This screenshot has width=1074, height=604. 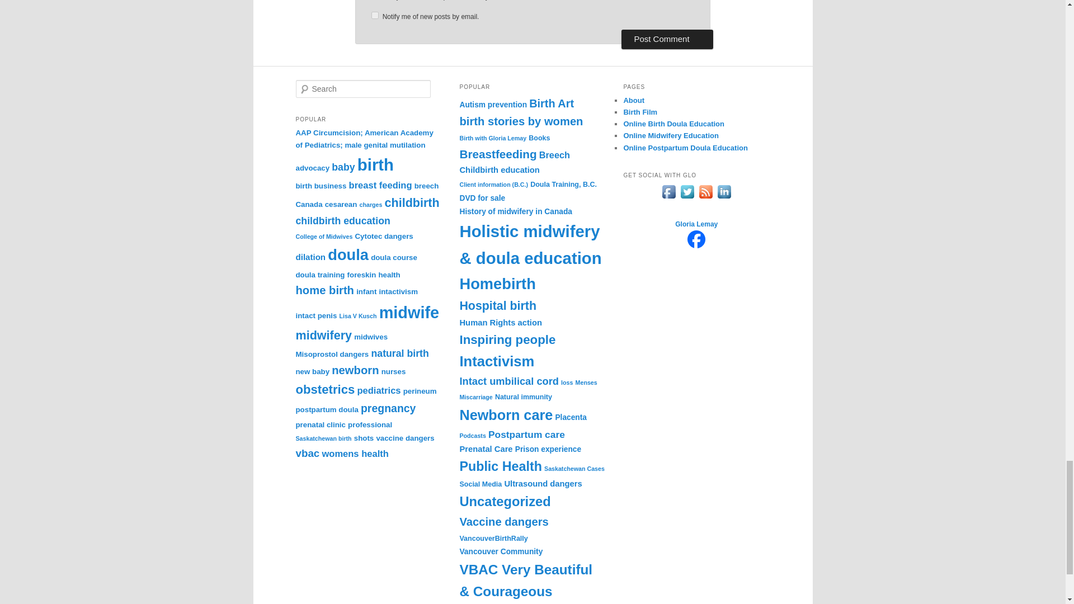 What do you see at coordinates (668, 198) in the screenshot?
I see `Visit Us On Facebook` at bounding box center [668, 198].